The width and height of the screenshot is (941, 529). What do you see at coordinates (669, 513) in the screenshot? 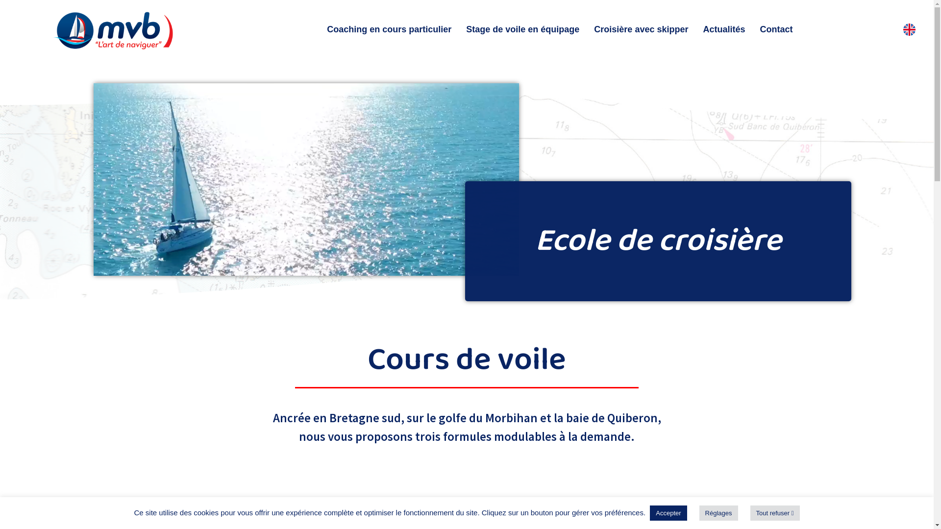
I see `Accepter` at bounding box center [669, 513].